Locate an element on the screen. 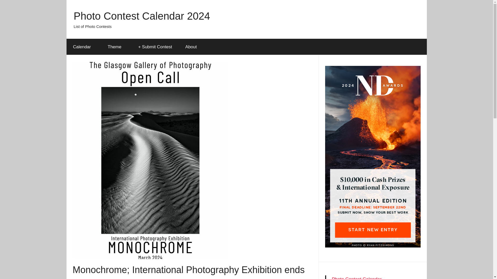 The width and height of the screenshot is (497, 279). Calendar is located at coordinates (83, 47).